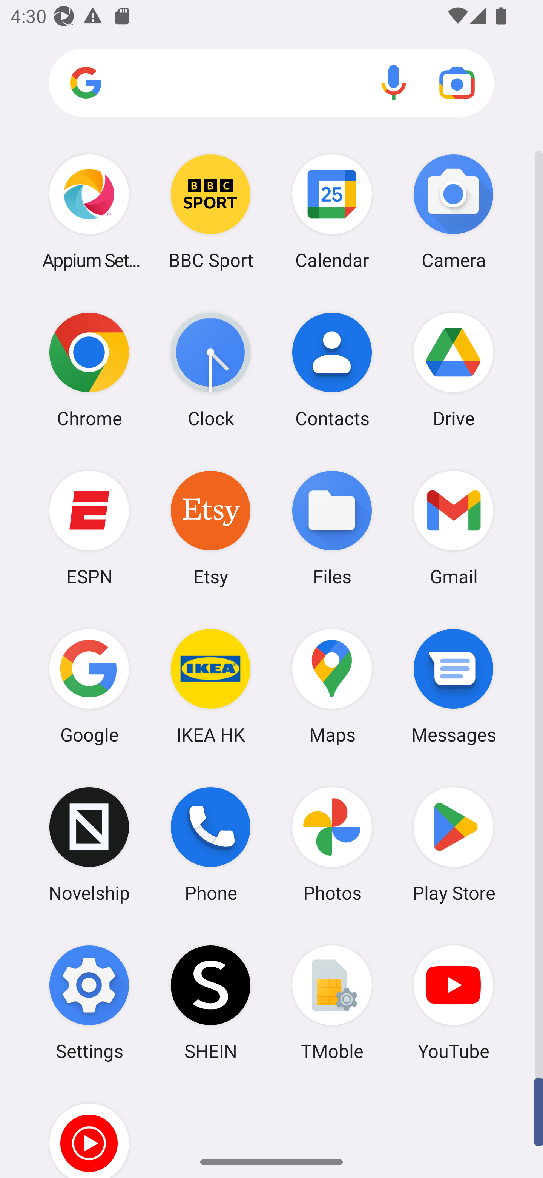  What do you see at coordinates (271, 83) in the screenshot?
I see `Search apps, web and more` at bounding box center [271, 83].